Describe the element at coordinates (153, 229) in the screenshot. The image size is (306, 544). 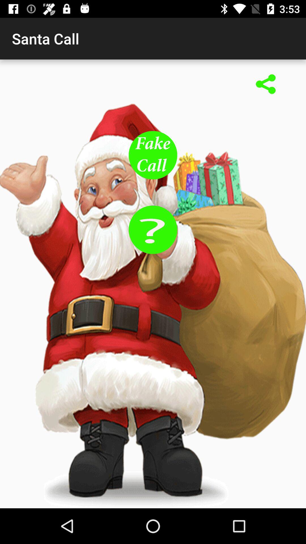
I see `question symbol` at that location.